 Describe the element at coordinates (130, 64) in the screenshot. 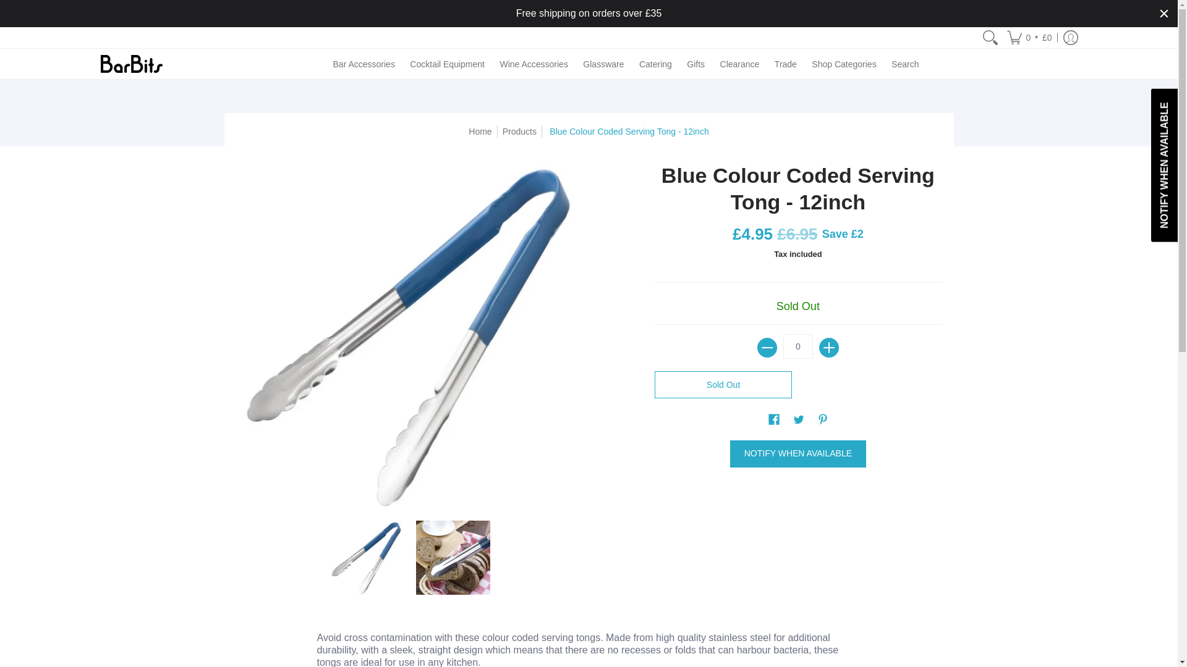

I see `BarBits.co.uk` at that location.